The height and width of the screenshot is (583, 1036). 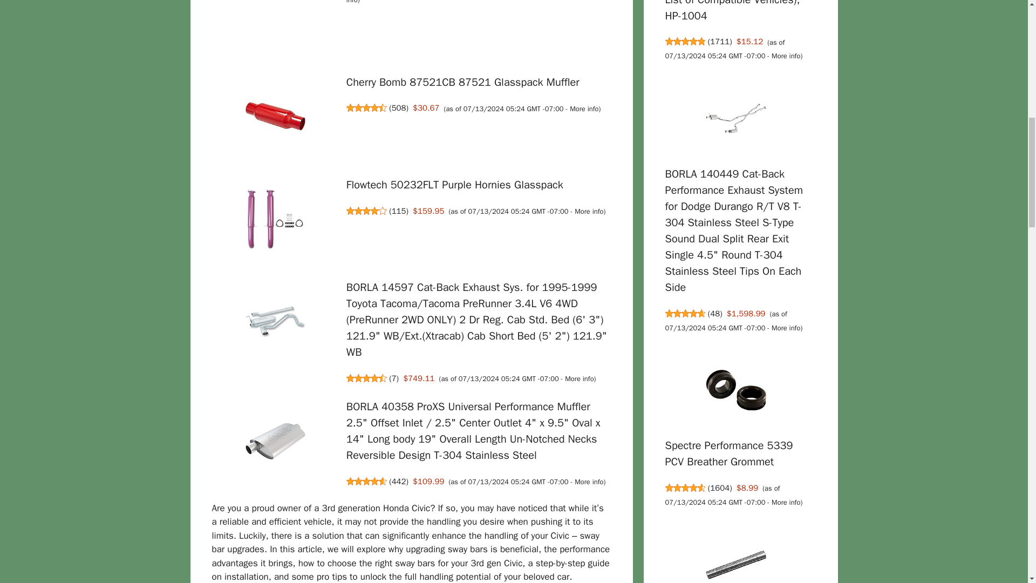 I want to click on 508, so click(x=398, y=108).